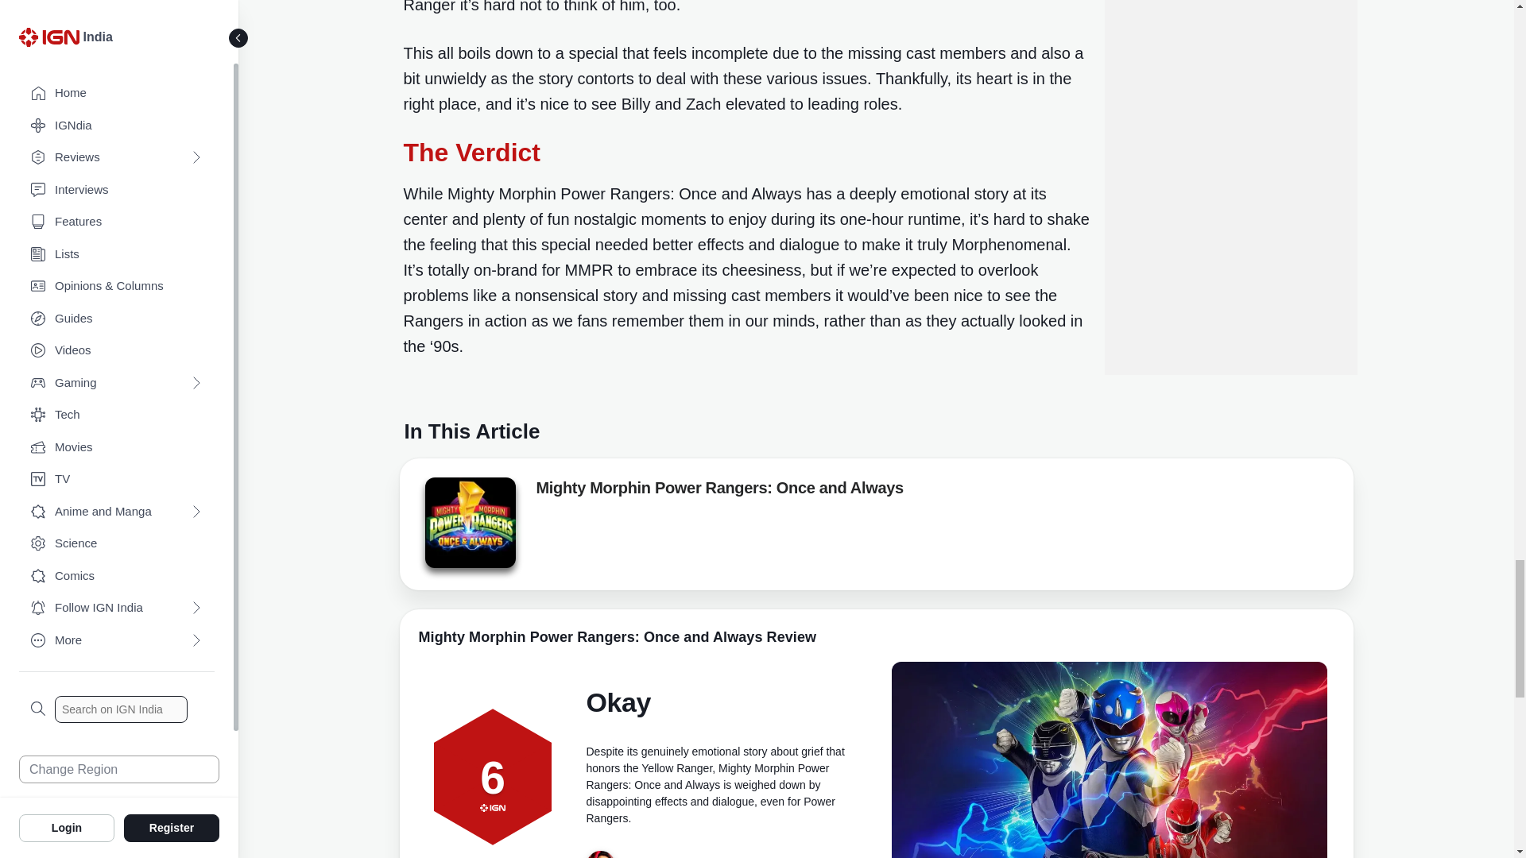 The image size is (1526, 858). I want to click on Mighty Morphin Power Rangers: Once and Always, so click(469, 522).